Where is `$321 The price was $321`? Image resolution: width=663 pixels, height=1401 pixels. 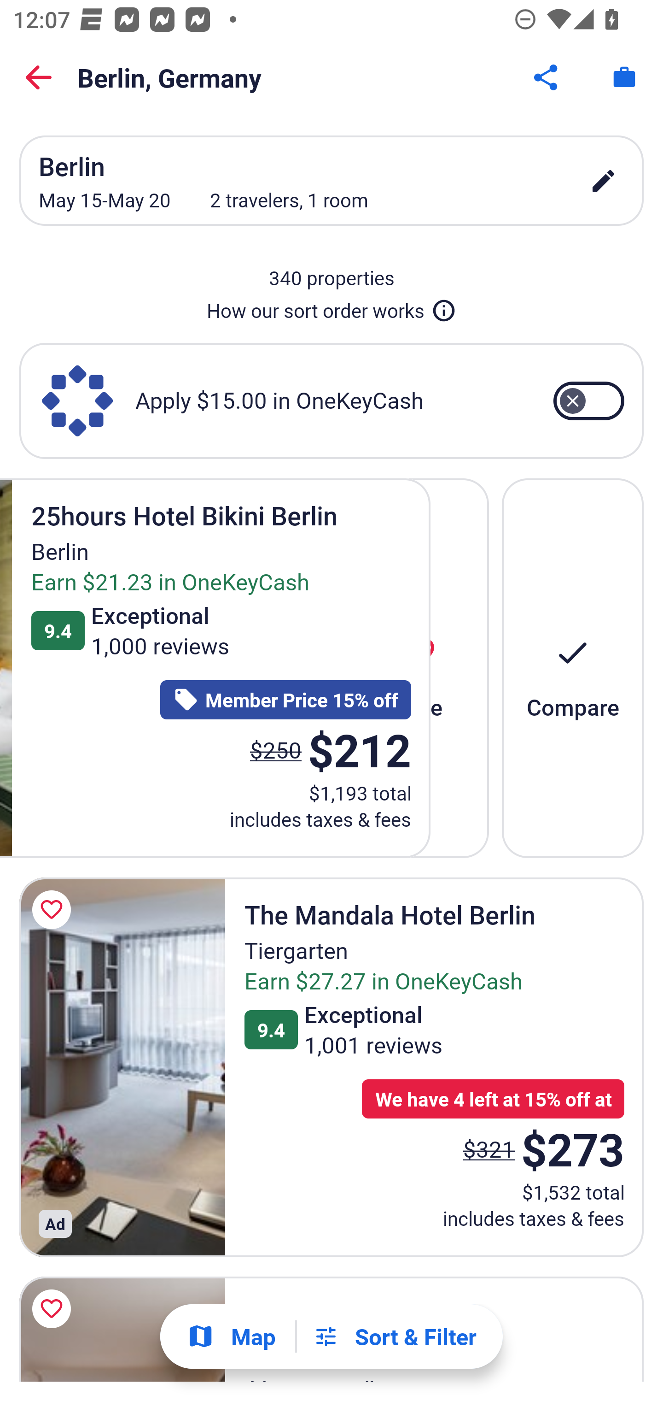
$321 The price was $321 is located at coordinates (489, 1148).